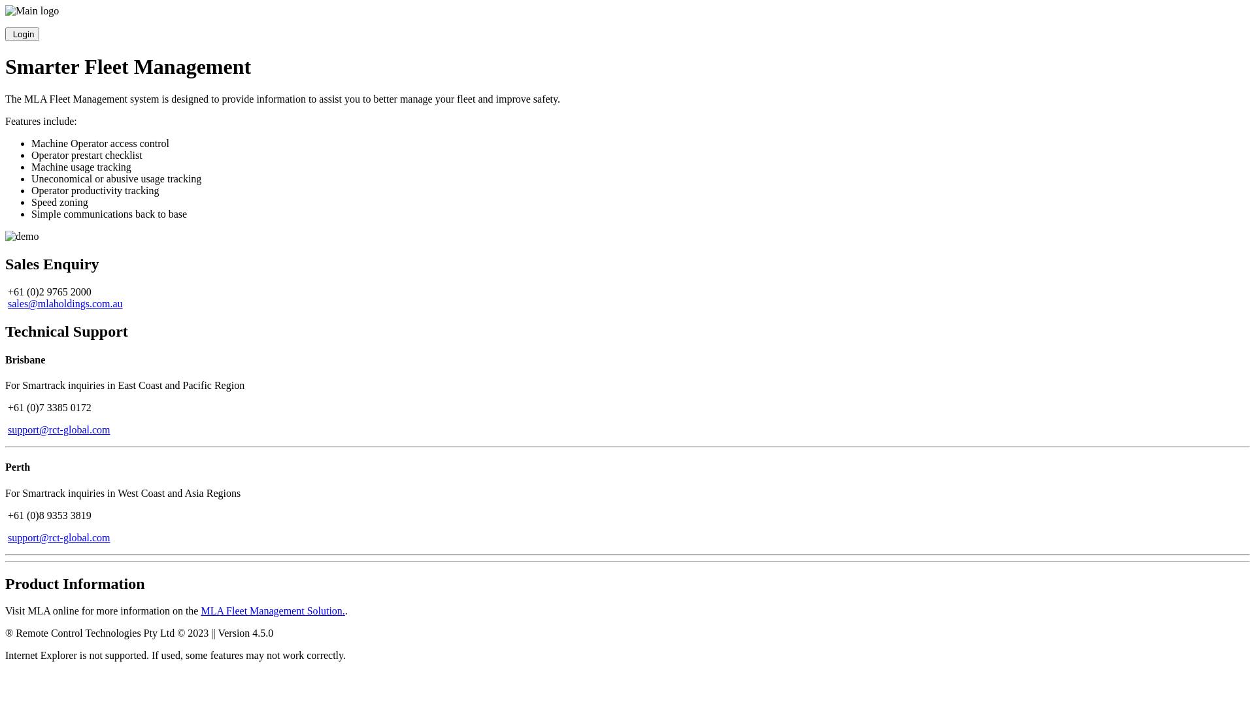 The image size is (1255, 706). Describe the element at coordinates (65, 303) in the screenshot. I see `sales@mlaholdings.com.au` at that location.